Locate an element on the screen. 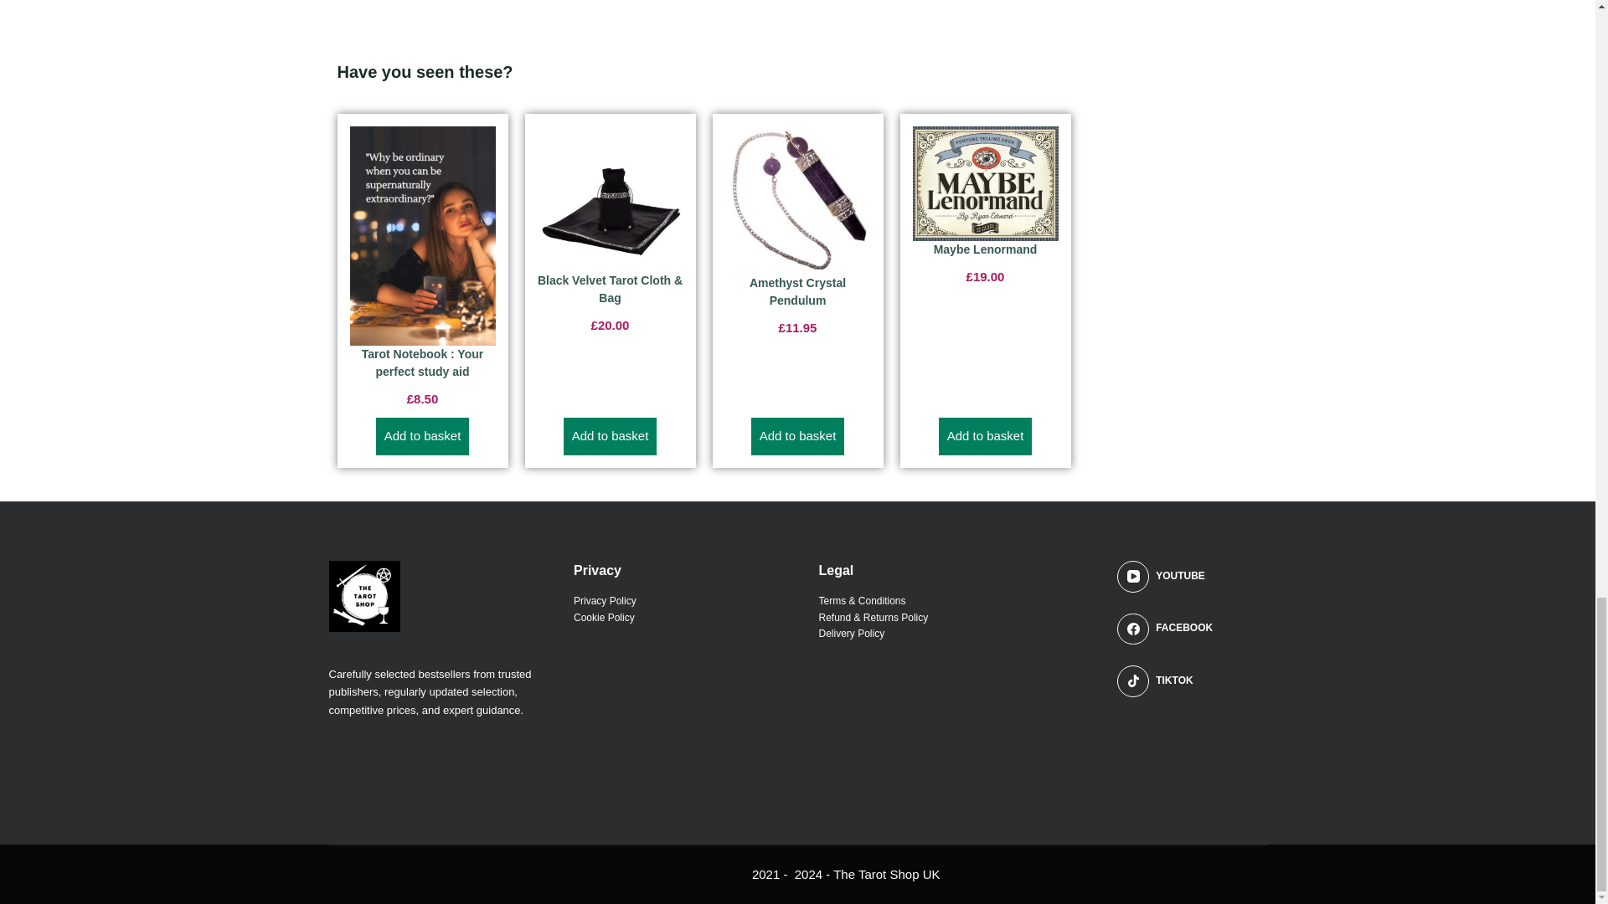 The image size is (1608, 904). Maybe Lenormand Box is located at coordinates (985, 183).